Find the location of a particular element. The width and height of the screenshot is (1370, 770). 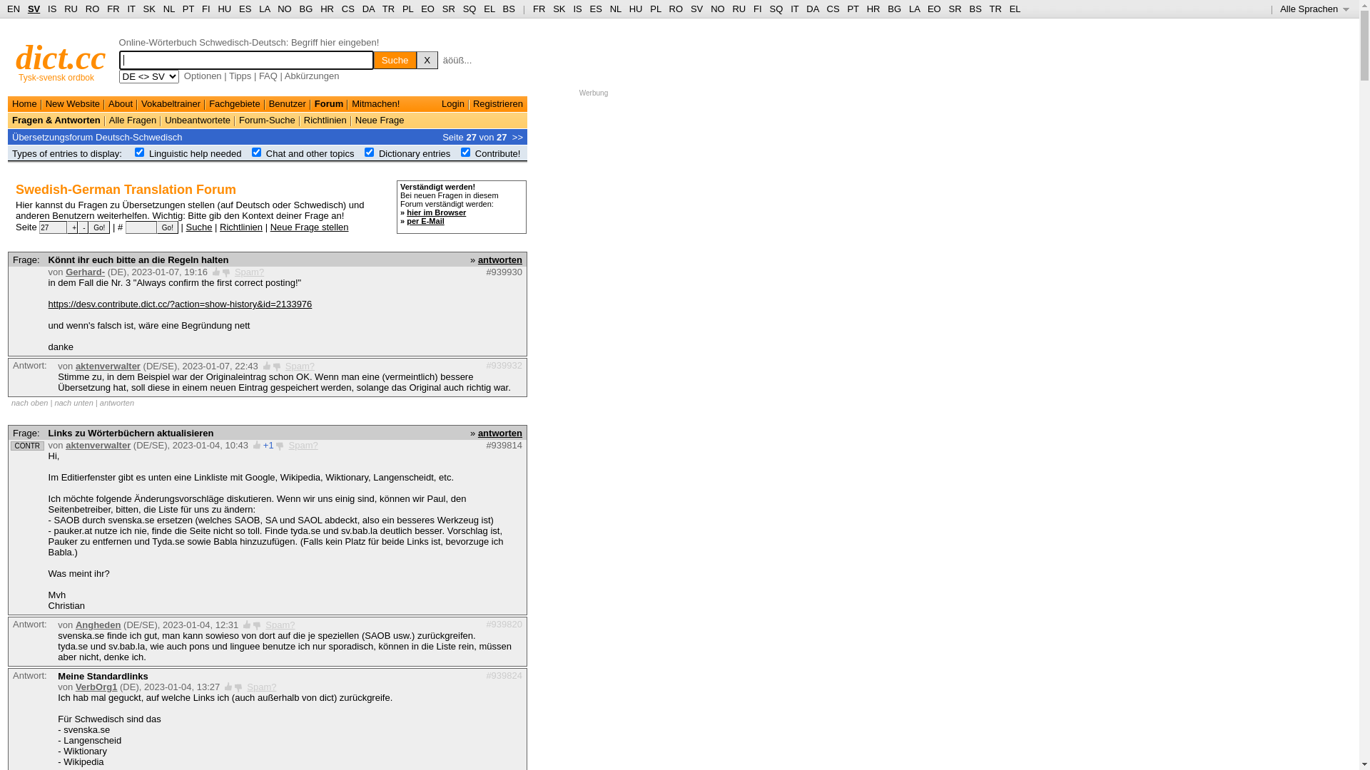

ES is located at coordinates (245, 9).